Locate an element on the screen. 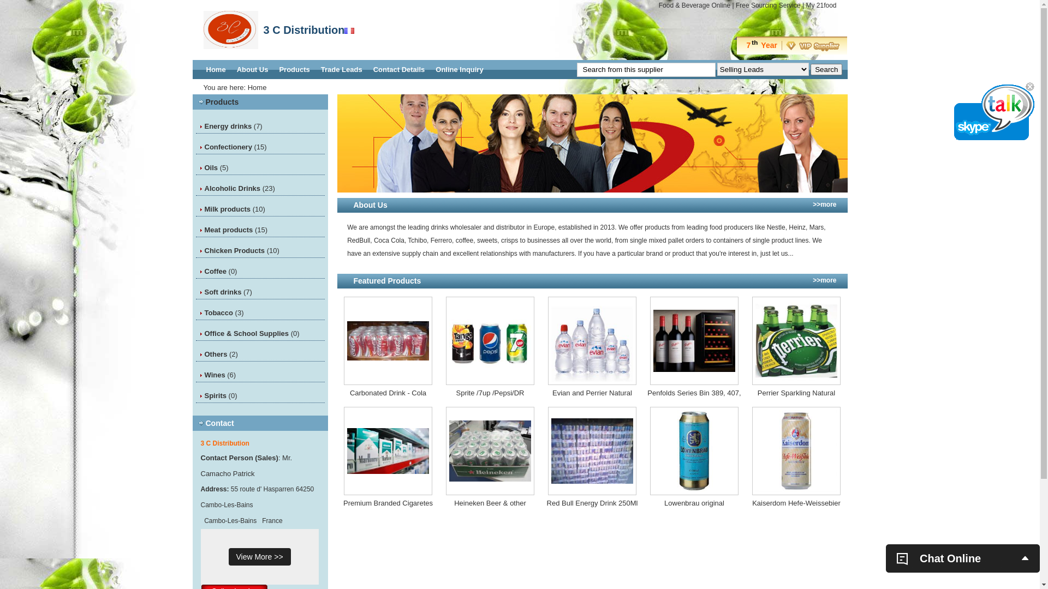  Products is located at coordinates (294, 70).